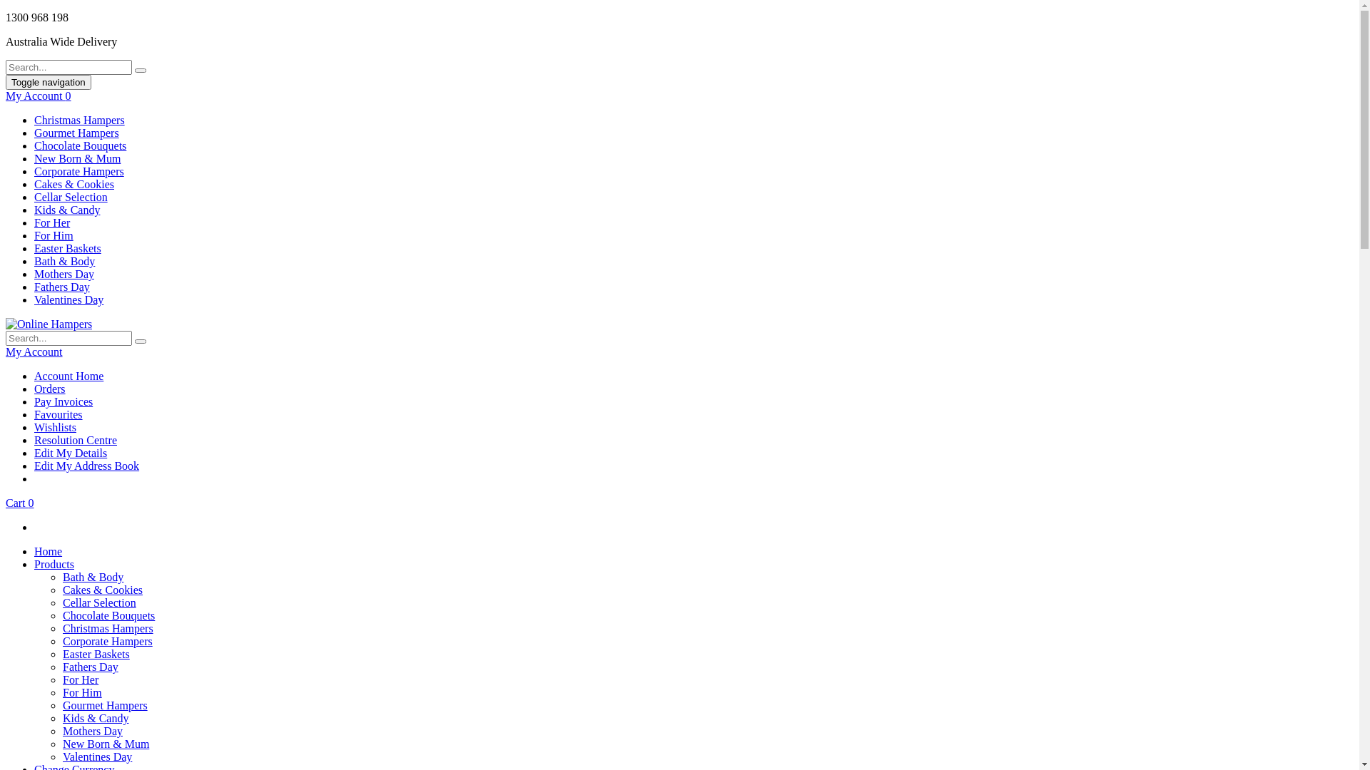 The image size is (1370, 770). Describe the element at coordinates (20, 503) in the screenshot. I see `Cart 0` at that location.